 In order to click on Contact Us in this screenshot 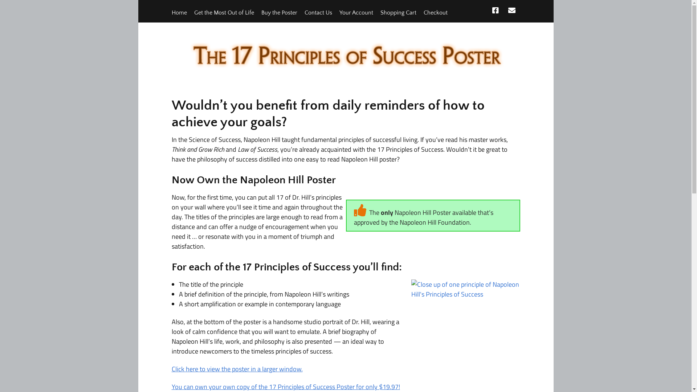, I will do `click(318, 13)`.